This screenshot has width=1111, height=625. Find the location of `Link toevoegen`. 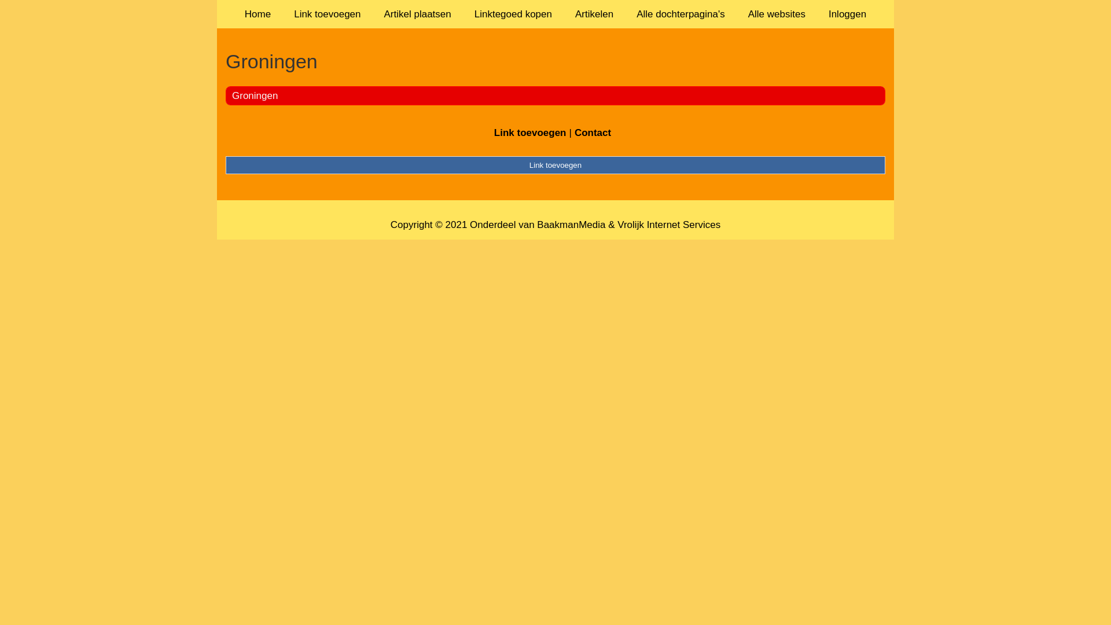

Link toevoegen is located at coordinates (530, 133).